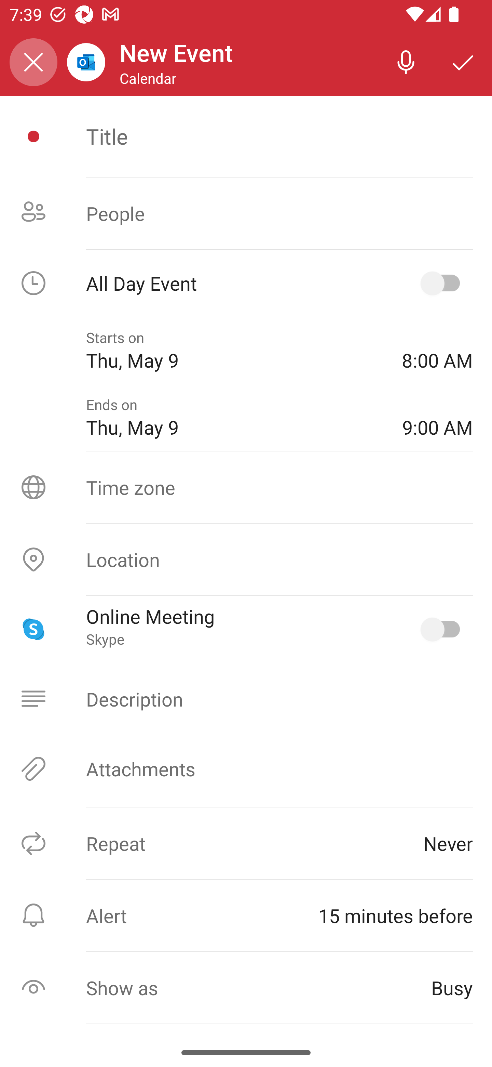 The height and width of the screenshot is (1067, 492). What do you see at coordinates (246, 915) in the screenshot?
I see `Alert ⁨15 minutes before` at bounding box center [246, 915].